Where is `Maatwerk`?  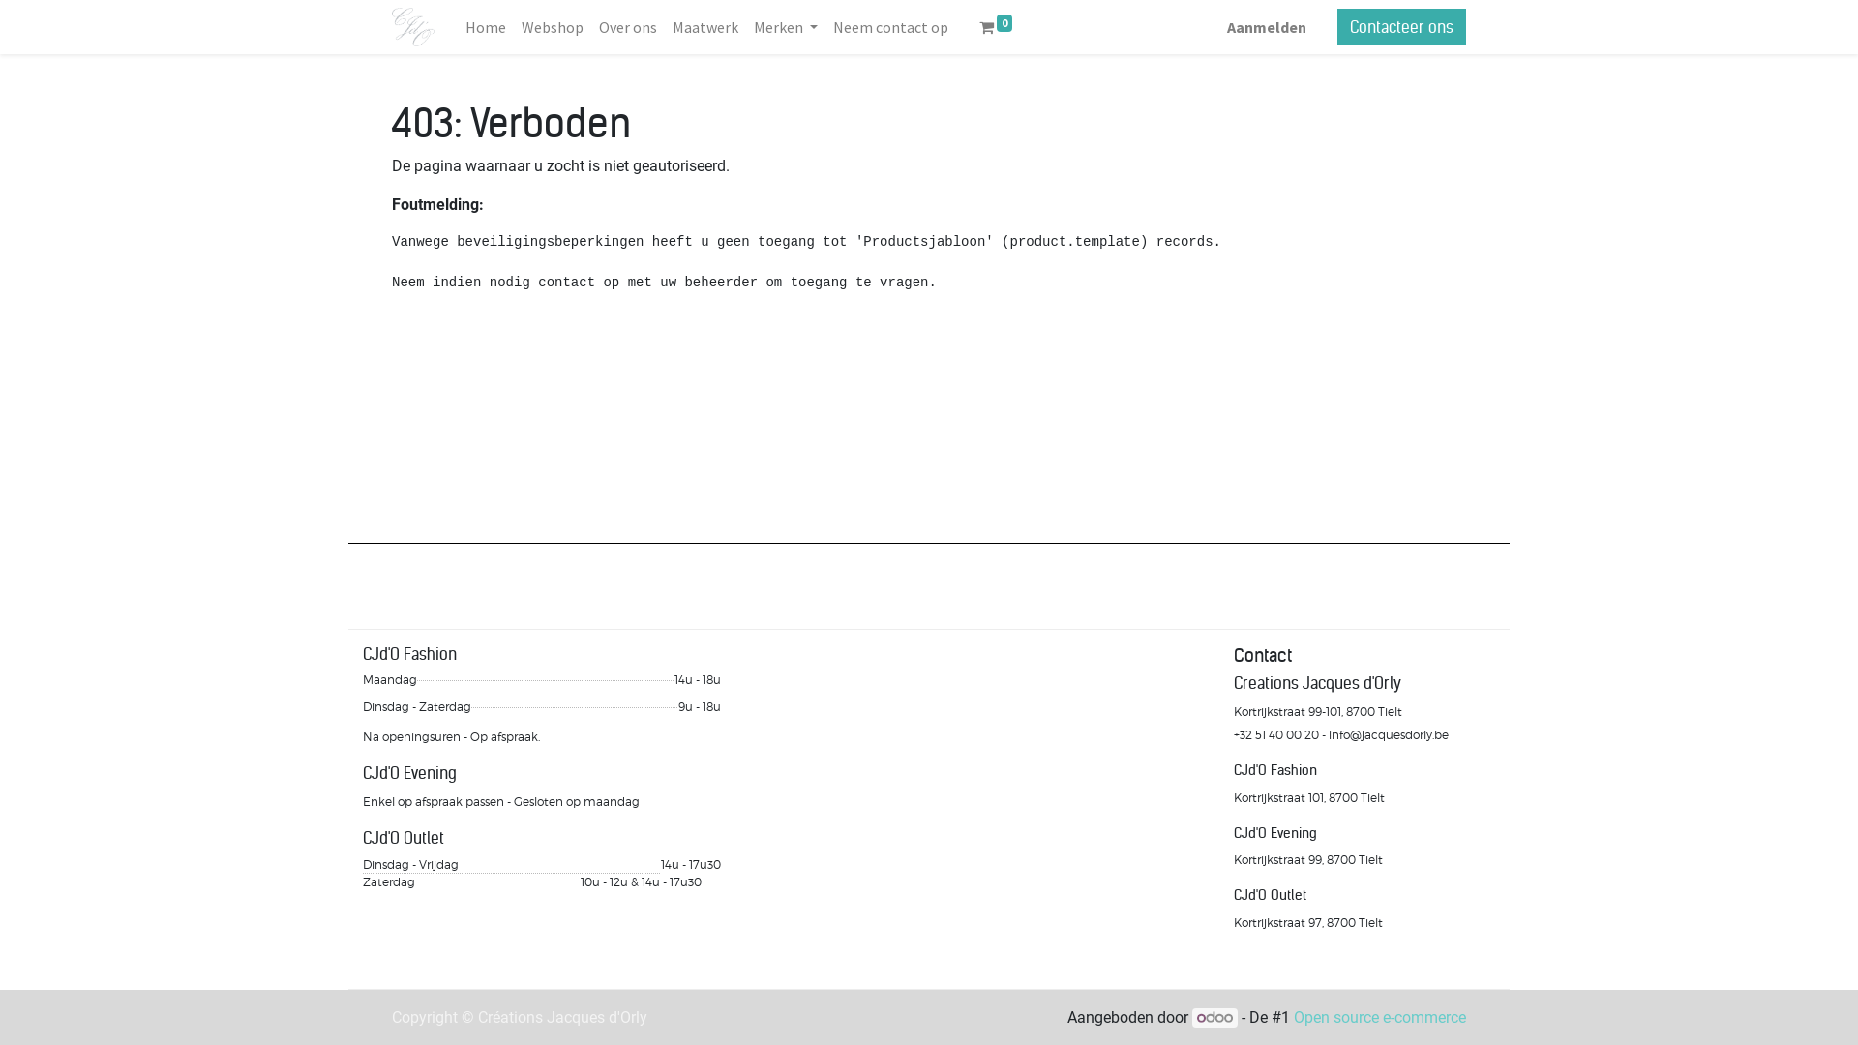 Maatwerk is located at coordinates (705, 27).